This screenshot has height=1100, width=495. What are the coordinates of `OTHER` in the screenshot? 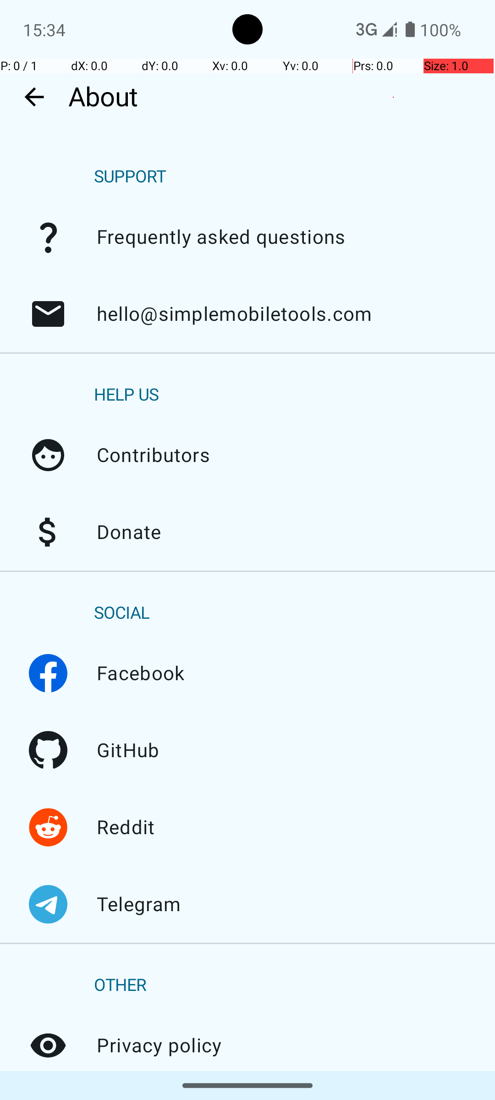 It's located at (120, 985).